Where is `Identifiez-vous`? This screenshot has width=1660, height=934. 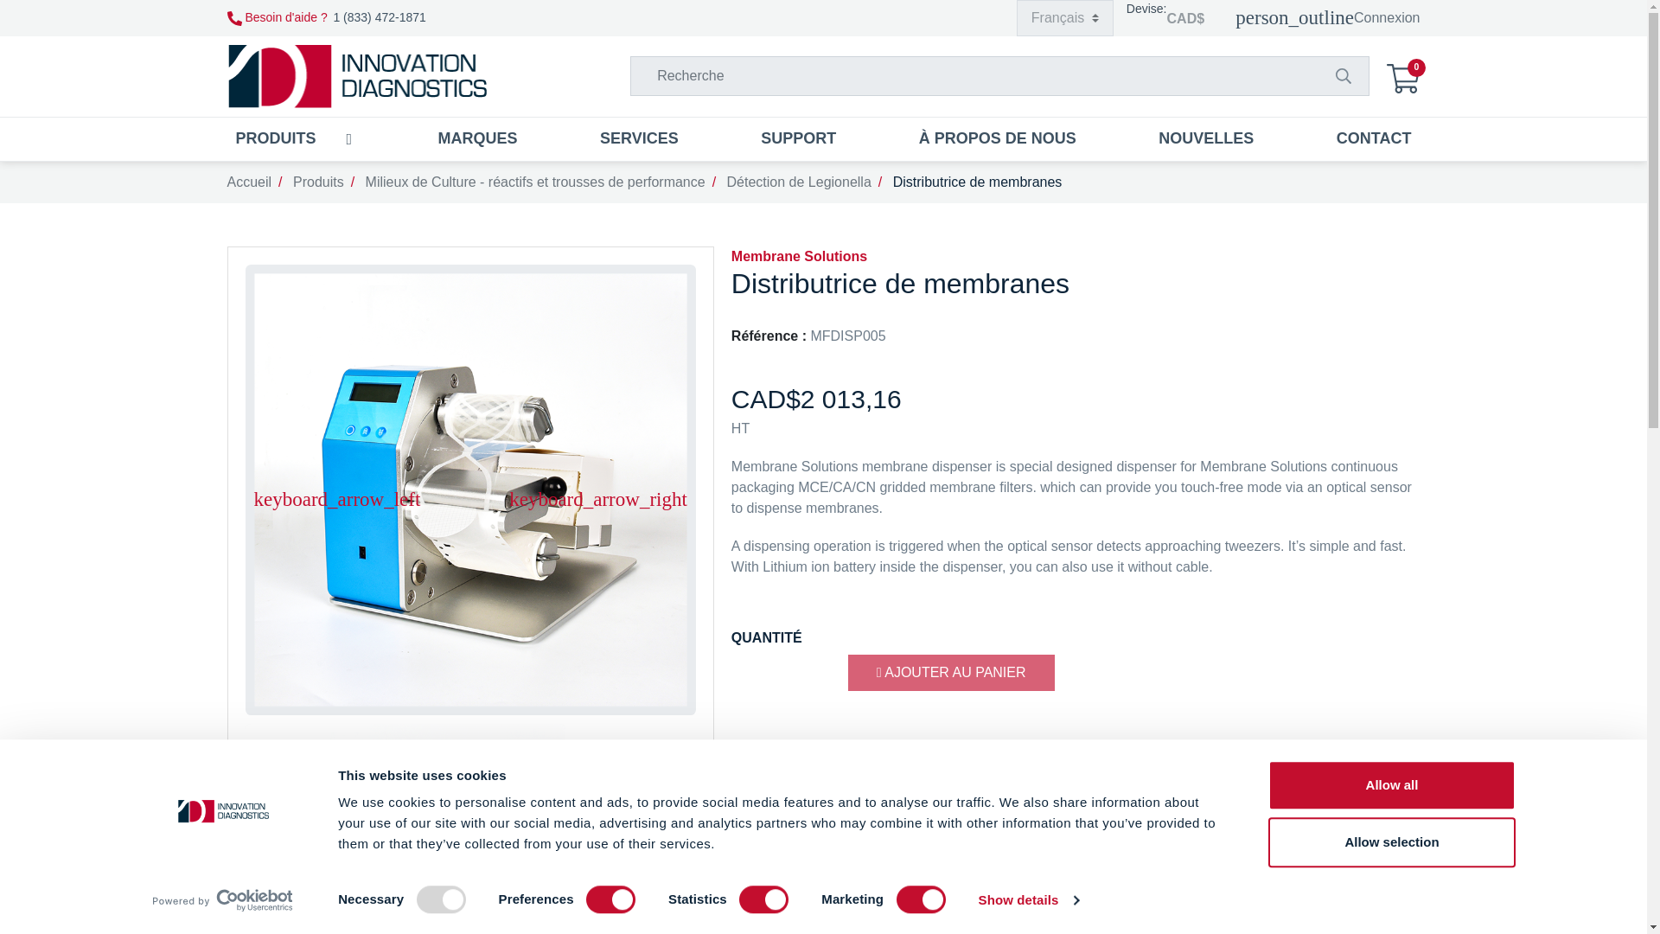 Identifiez-vous is located at coordinates (1326, 18).